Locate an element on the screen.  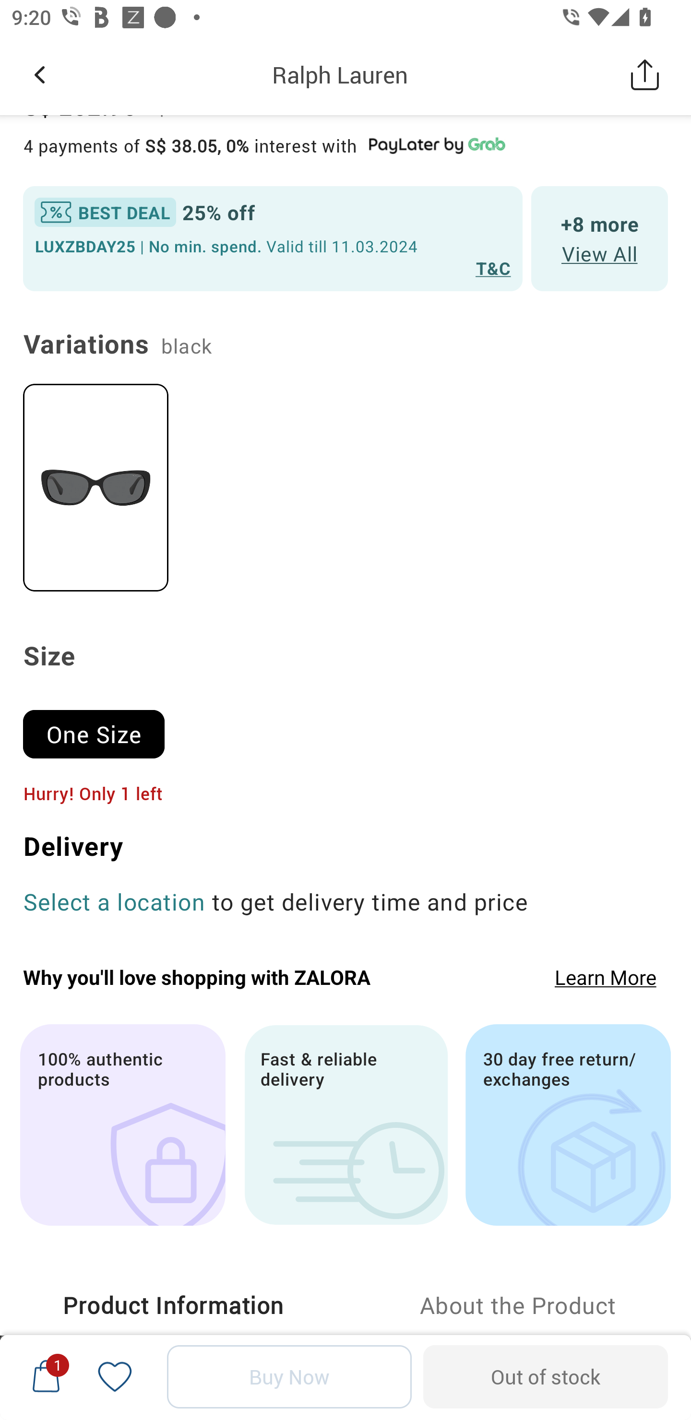
Fast & reliable delivery is located at coordinates (345, 1125).